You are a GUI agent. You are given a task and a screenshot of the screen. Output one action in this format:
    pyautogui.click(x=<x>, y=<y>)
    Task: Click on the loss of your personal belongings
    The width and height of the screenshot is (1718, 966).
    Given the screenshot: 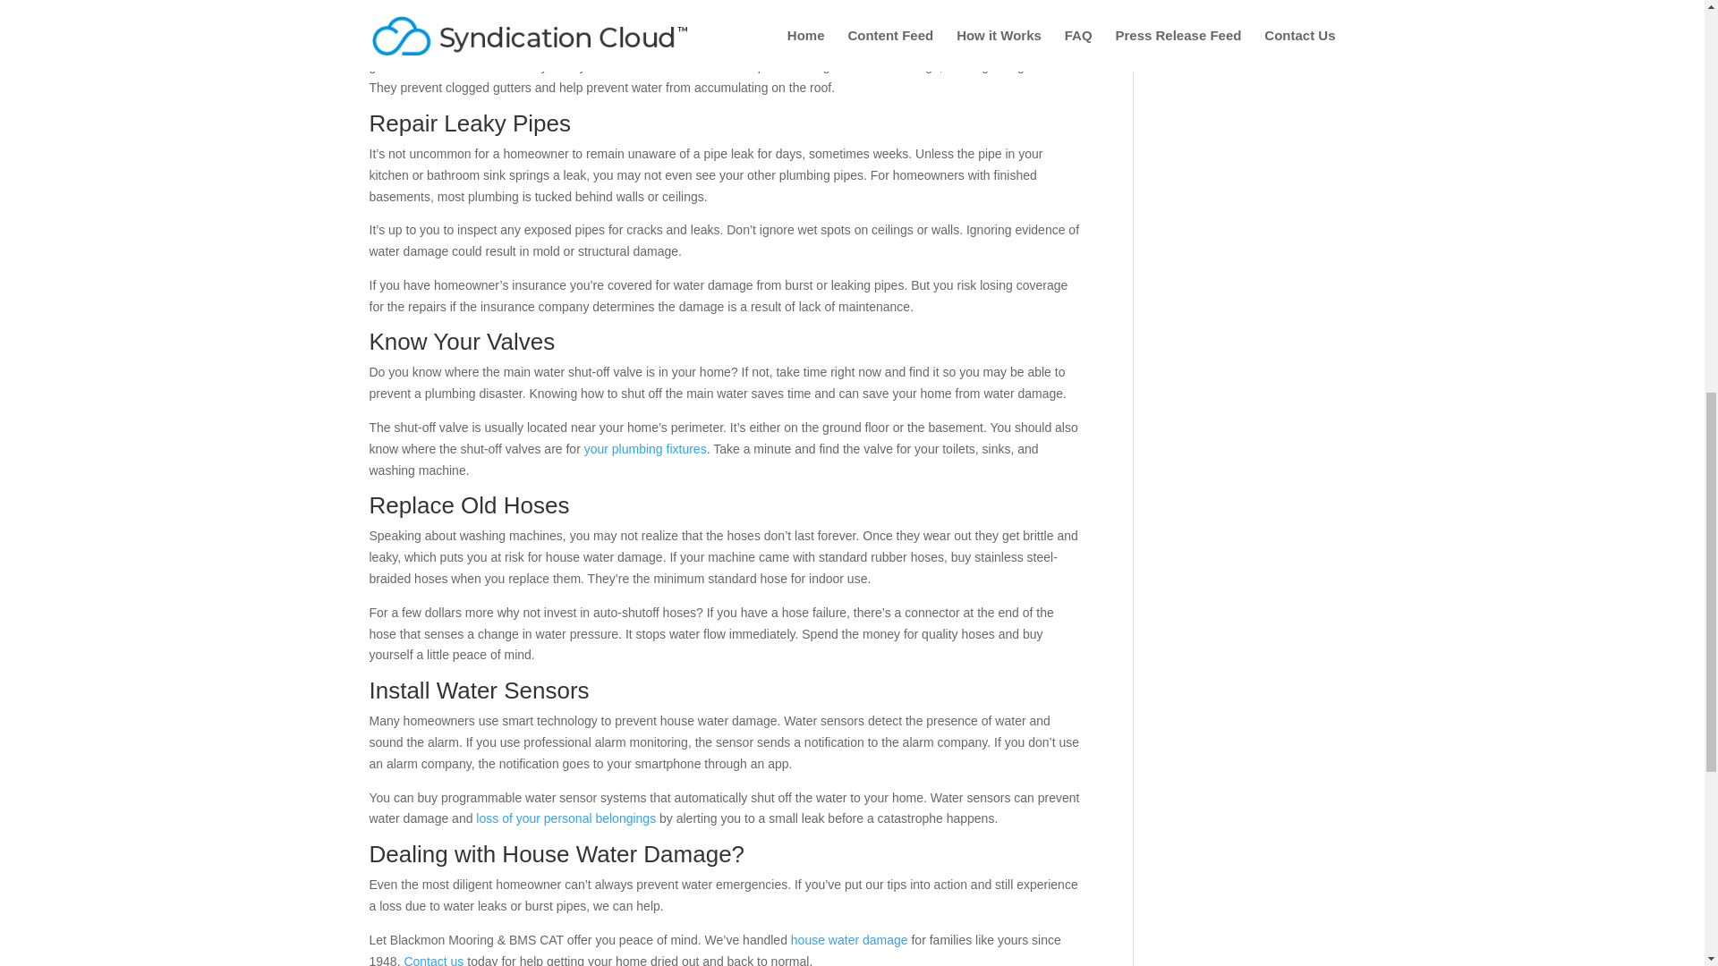 What is the action you would take?
    pyautogui.click(x=566, y=818)
    